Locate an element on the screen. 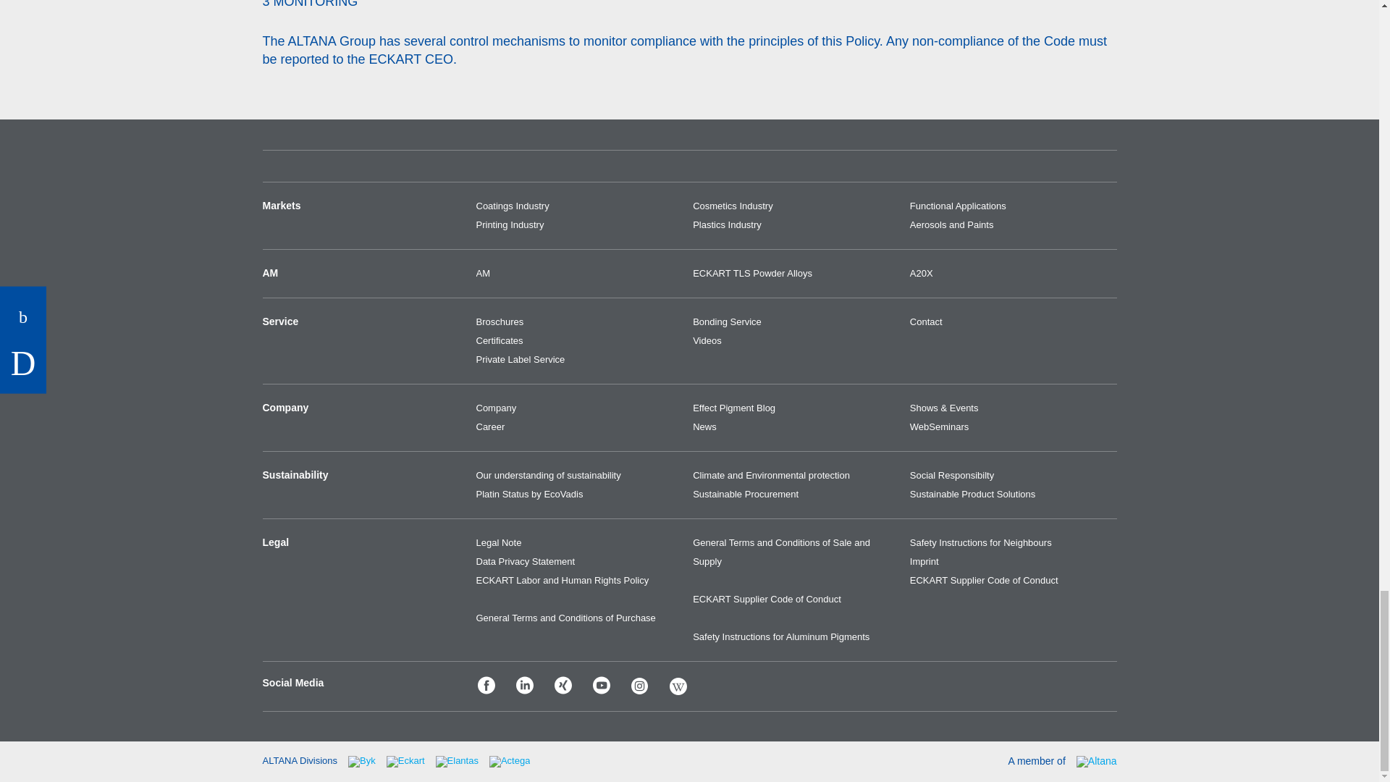 Image resolution: width=1390 pixels, height=782 pixels. AM is located at coordinates (580, 274).